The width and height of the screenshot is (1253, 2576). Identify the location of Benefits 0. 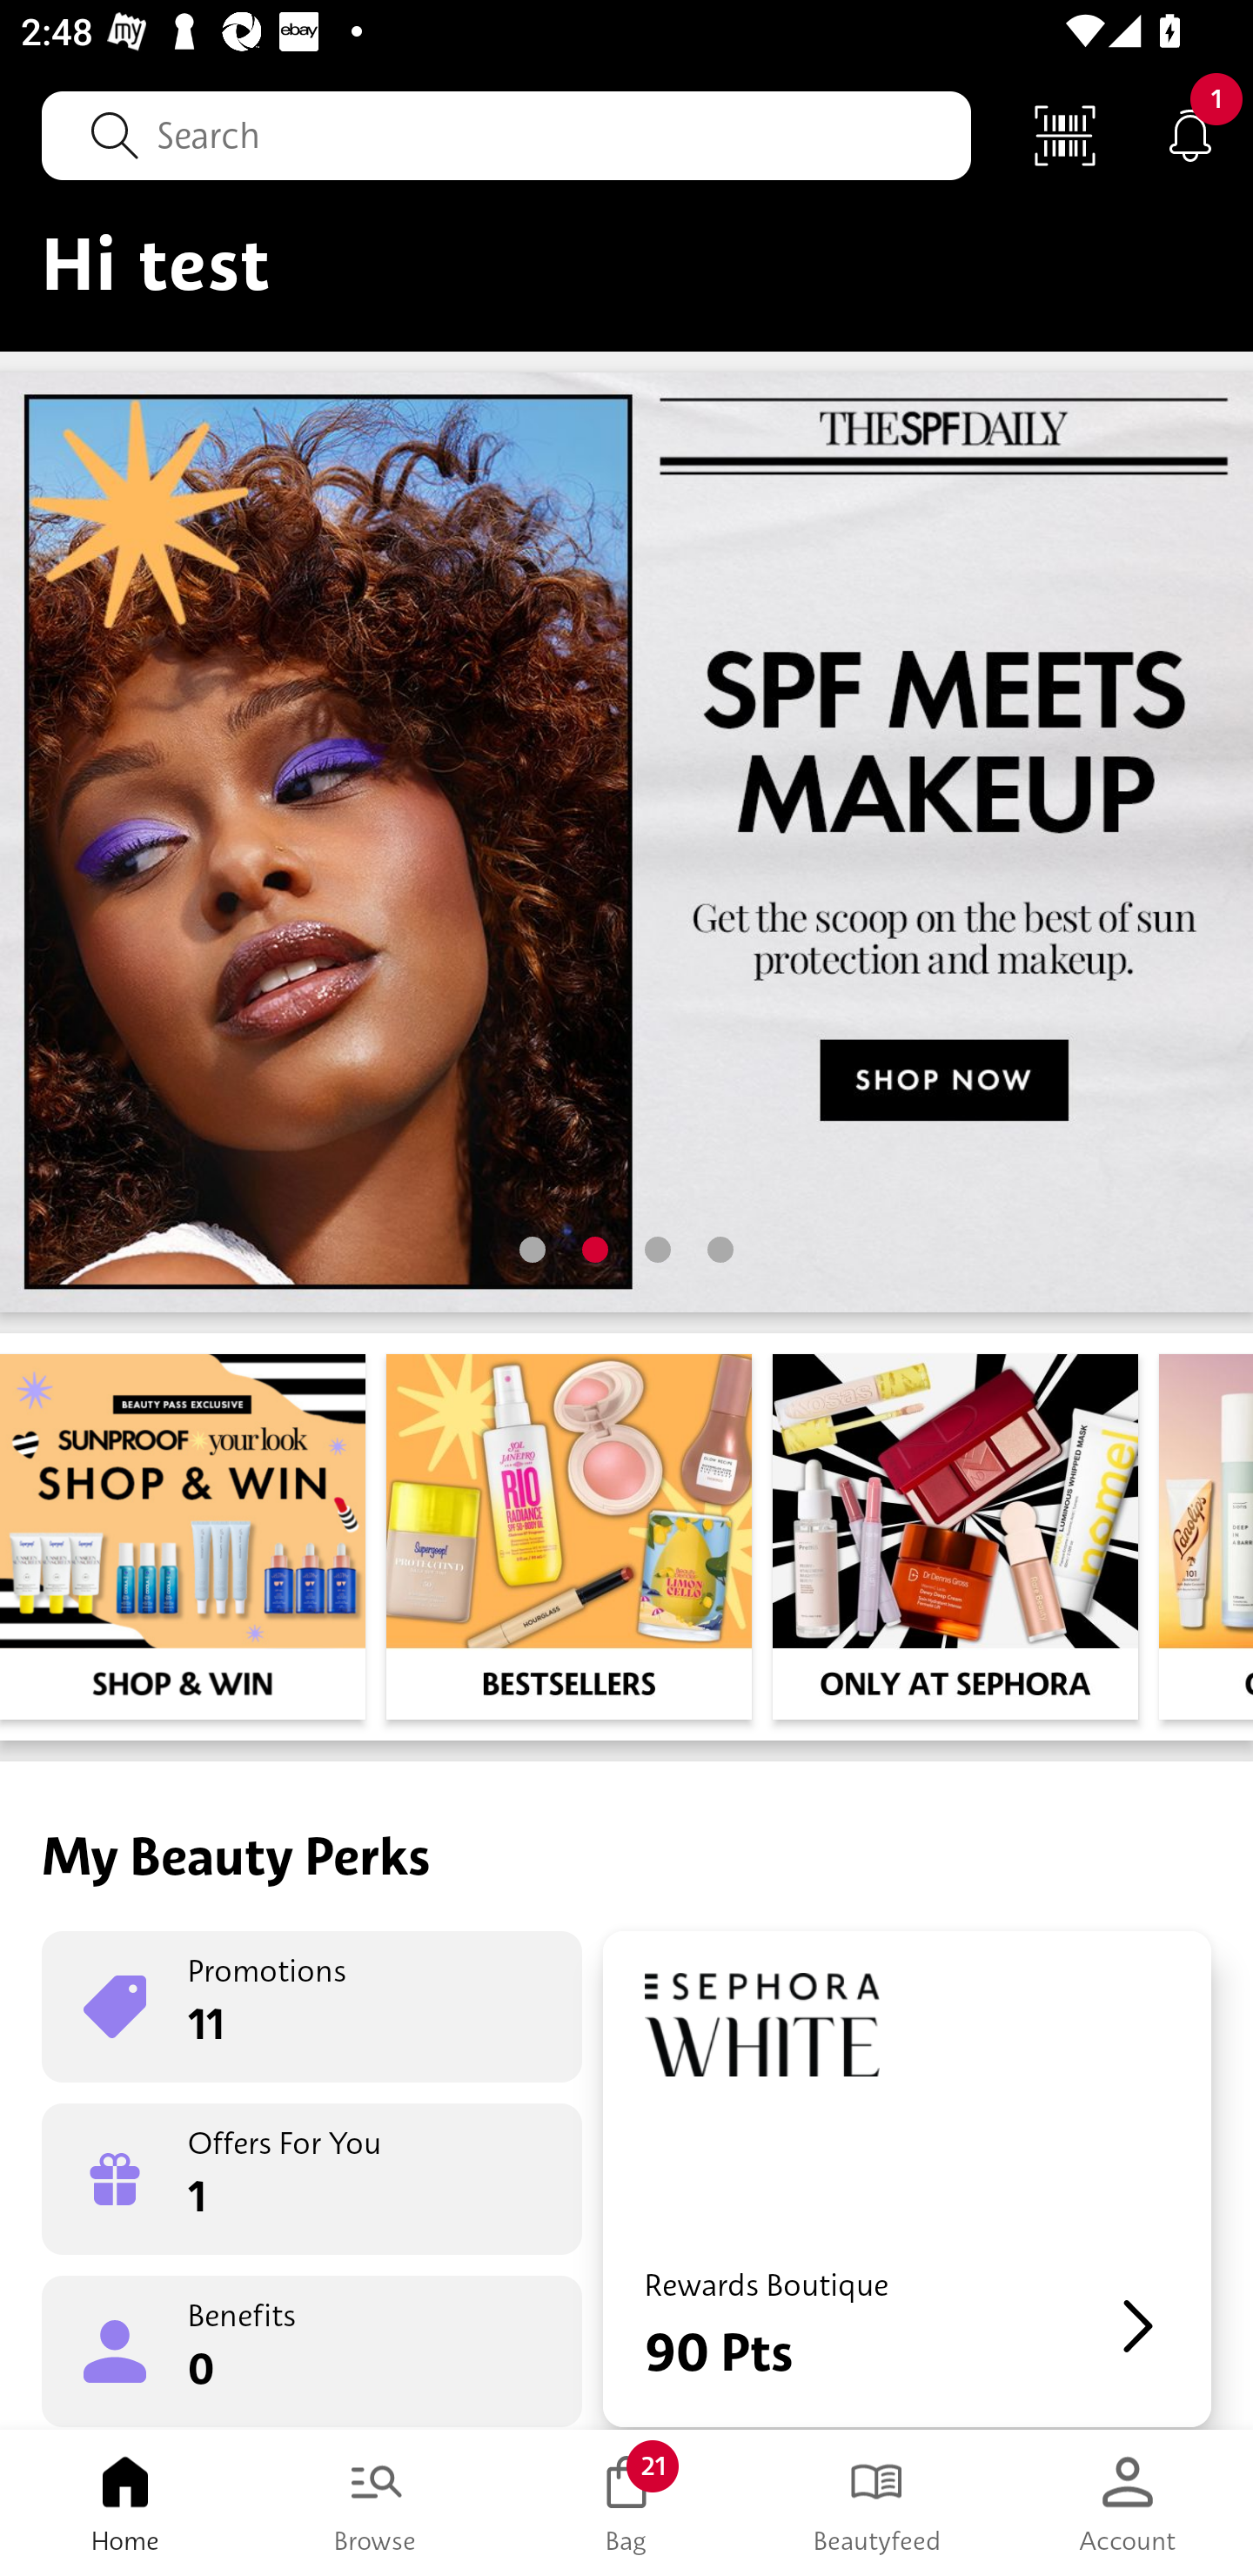
(312, 2350).